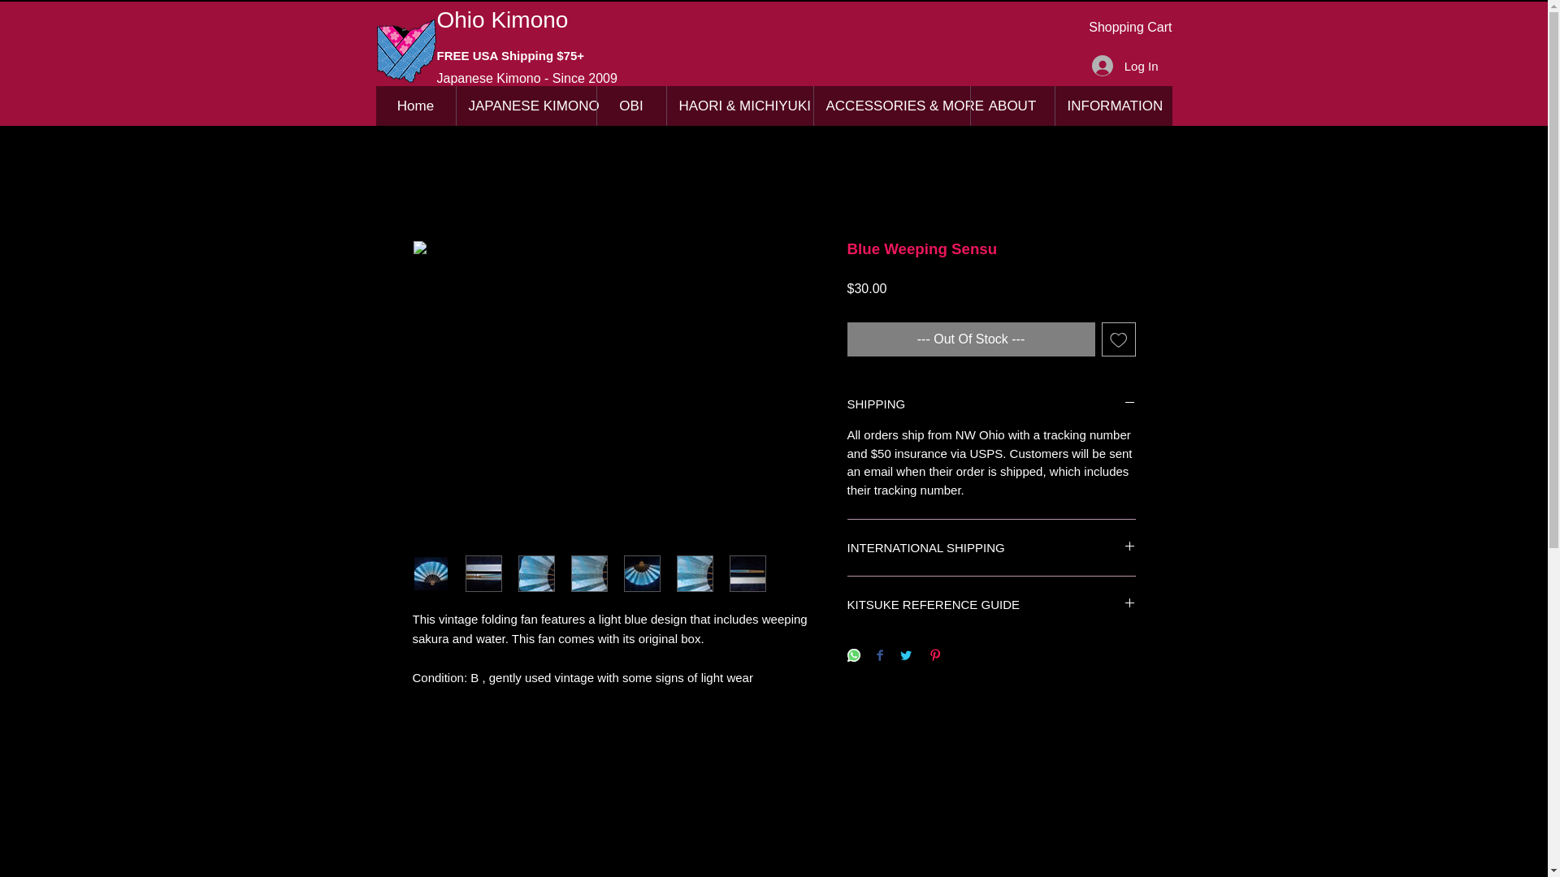 This screenshot has width=1560, height=877. I want to click on Home, so click(415, 106).